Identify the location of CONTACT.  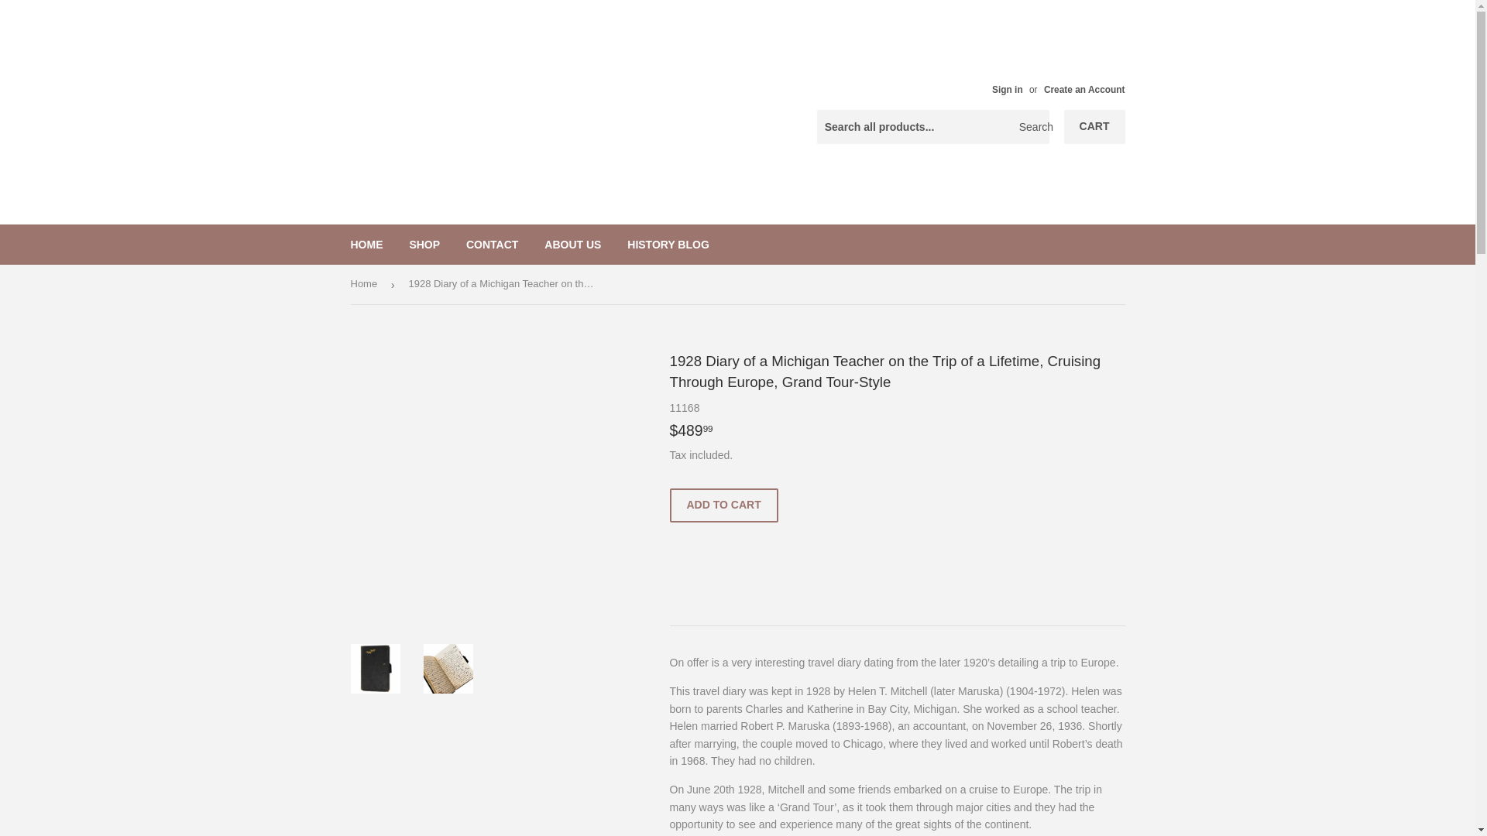
(492, 245).